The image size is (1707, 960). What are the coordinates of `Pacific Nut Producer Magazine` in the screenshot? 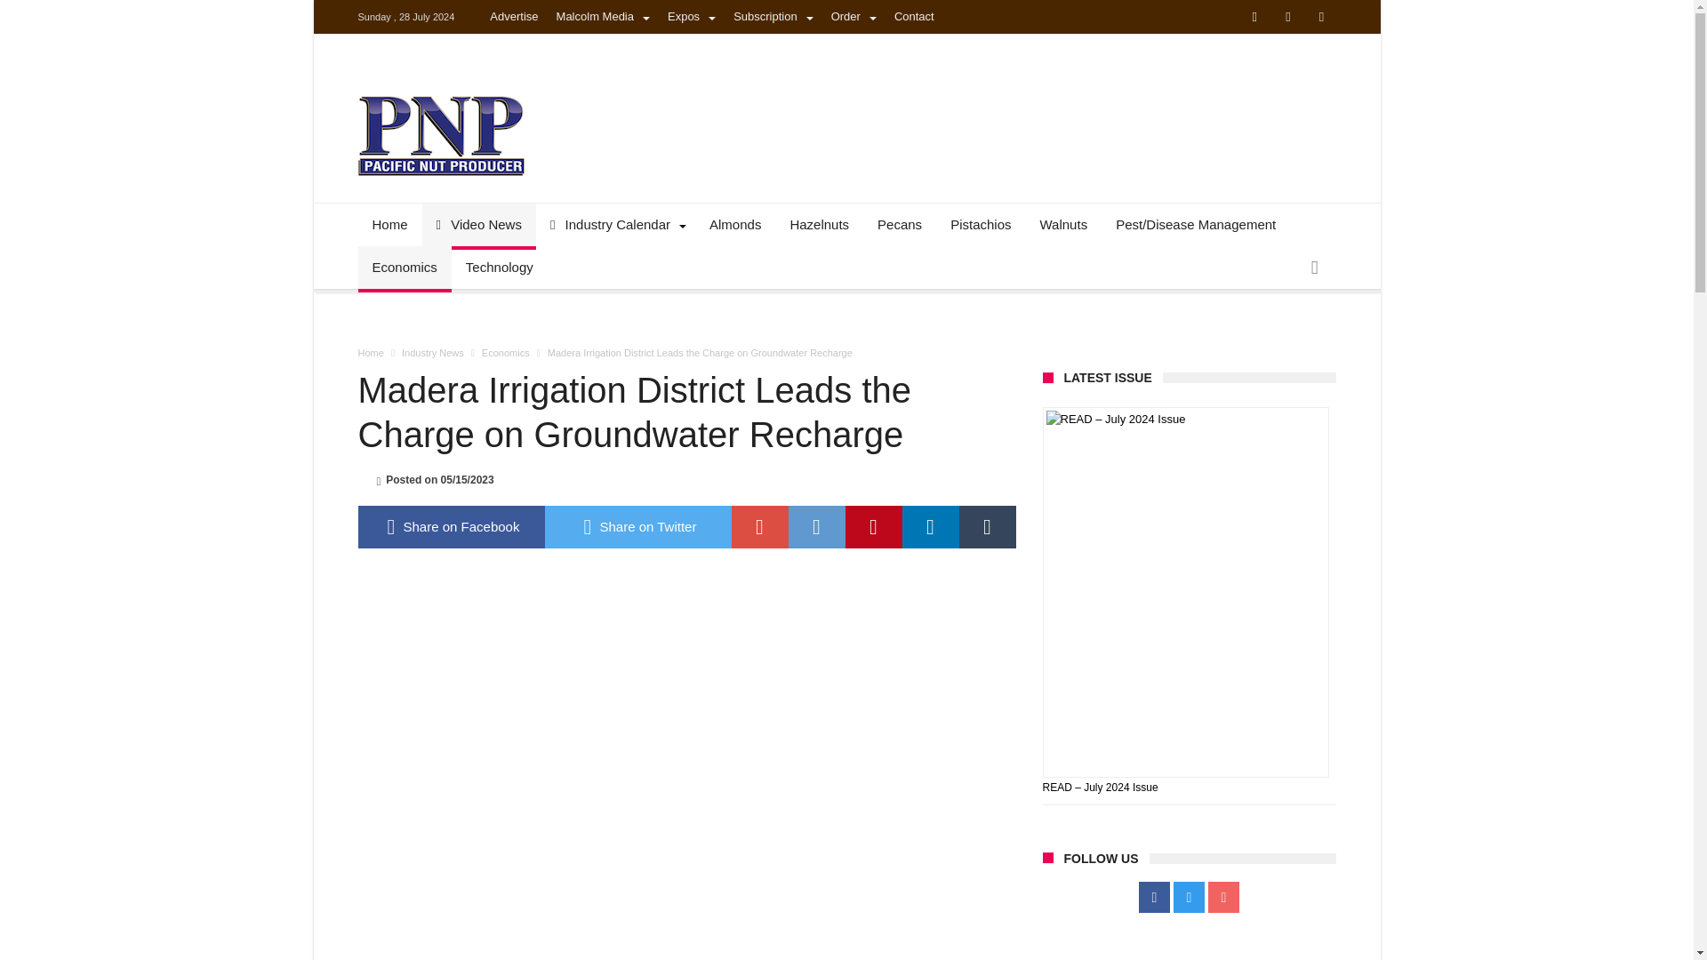 It's located at (440, 94).